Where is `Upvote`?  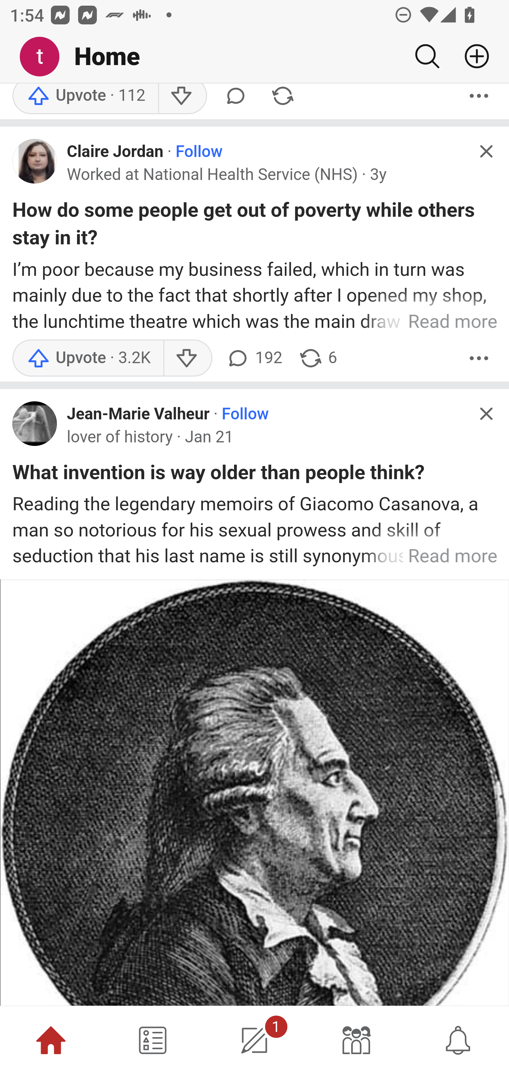
Upvote is located at coordinates (85, 100).